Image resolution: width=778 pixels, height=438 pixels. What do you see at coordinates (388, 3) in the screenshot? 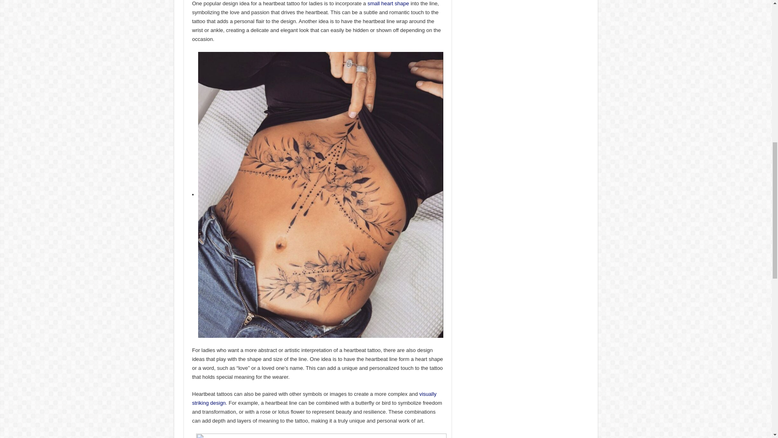
I see `small heart shape` at bounding box center [388, 3].